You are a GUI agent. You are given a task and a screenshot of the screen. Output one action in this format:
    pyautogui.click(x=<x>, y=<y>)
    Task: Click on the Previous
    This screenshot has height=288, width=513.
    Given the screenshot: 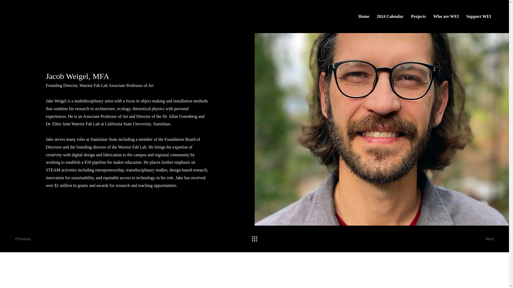 What is the action you would take?
    pyautogui.click(x=483, y=239)
    